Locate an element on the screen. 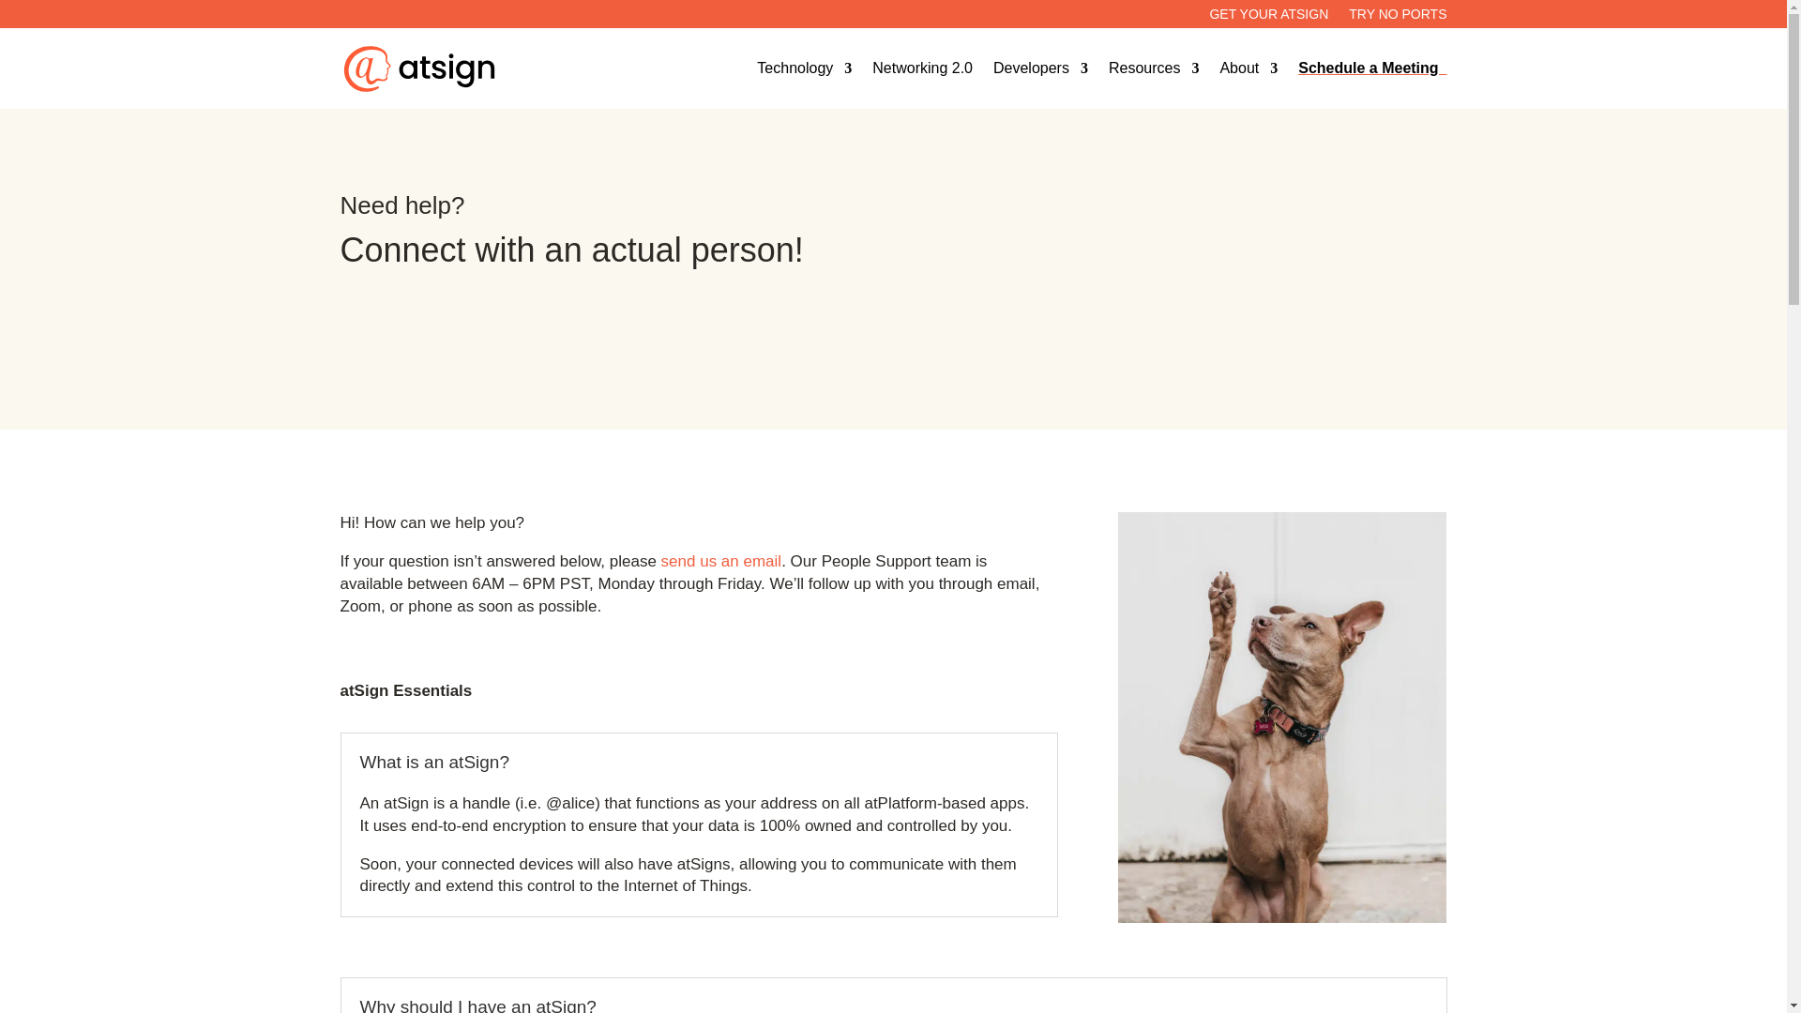  Networking 2.0 is located at coordinates (921, 68).